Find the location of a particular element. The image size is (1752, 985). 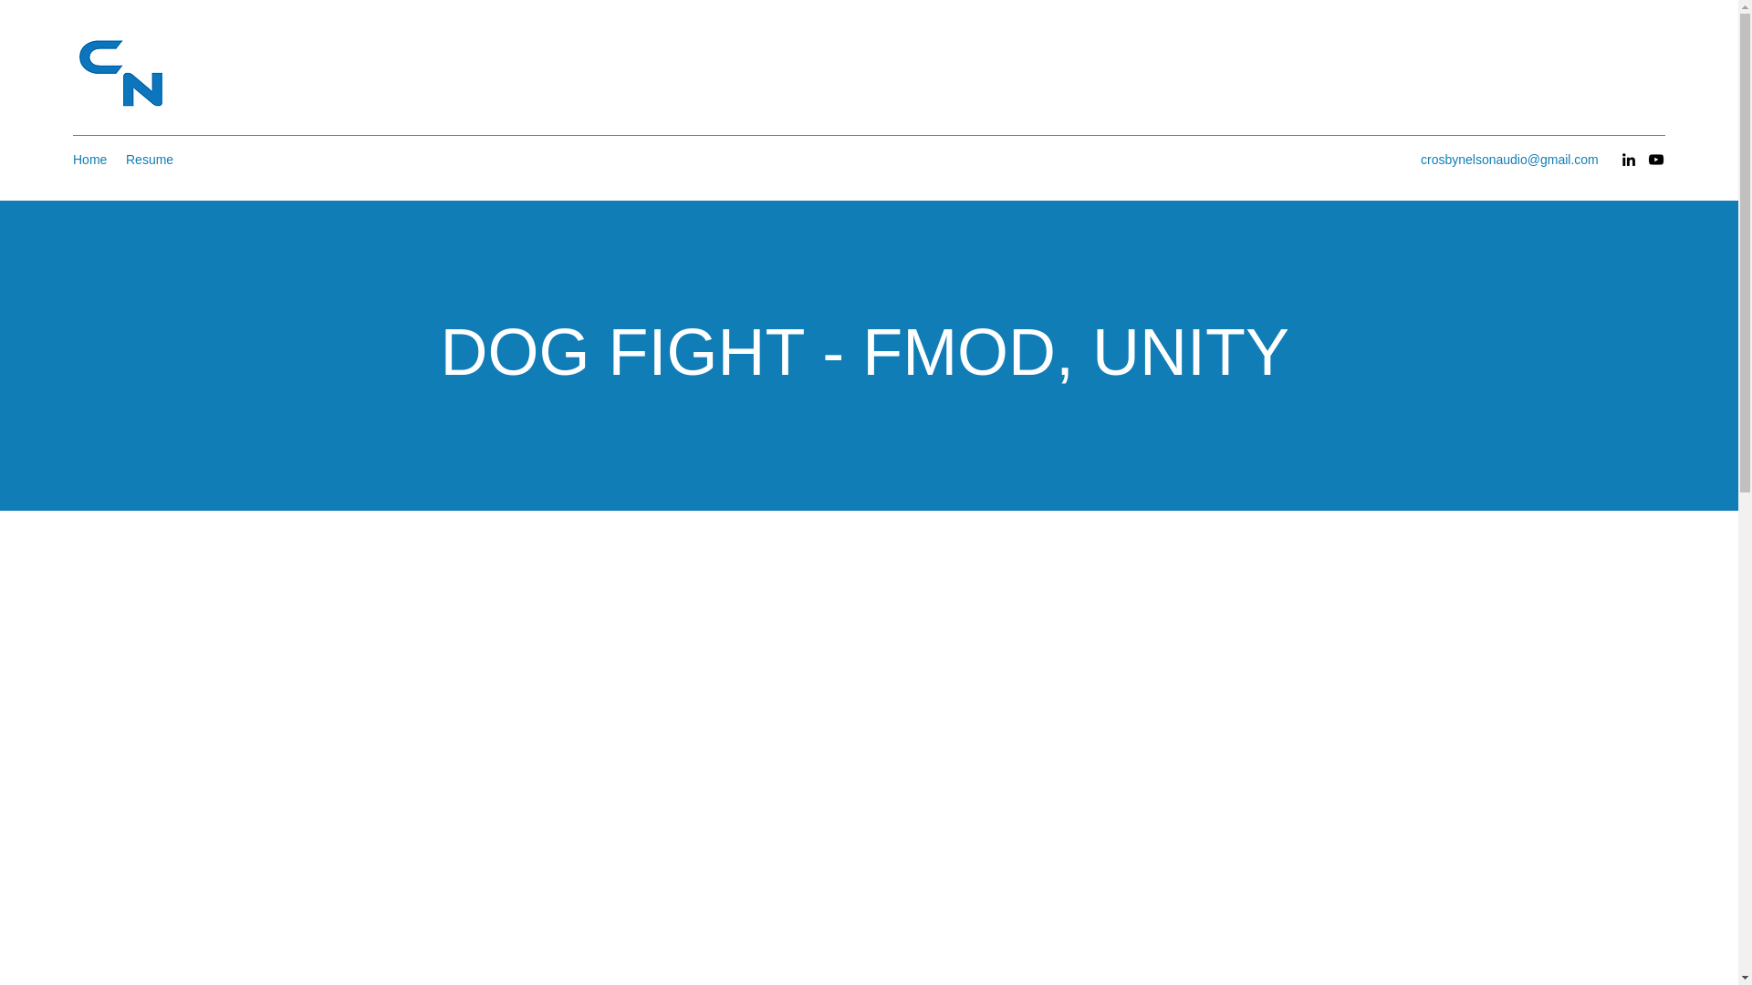

Home is located at coordinates (89, 159).